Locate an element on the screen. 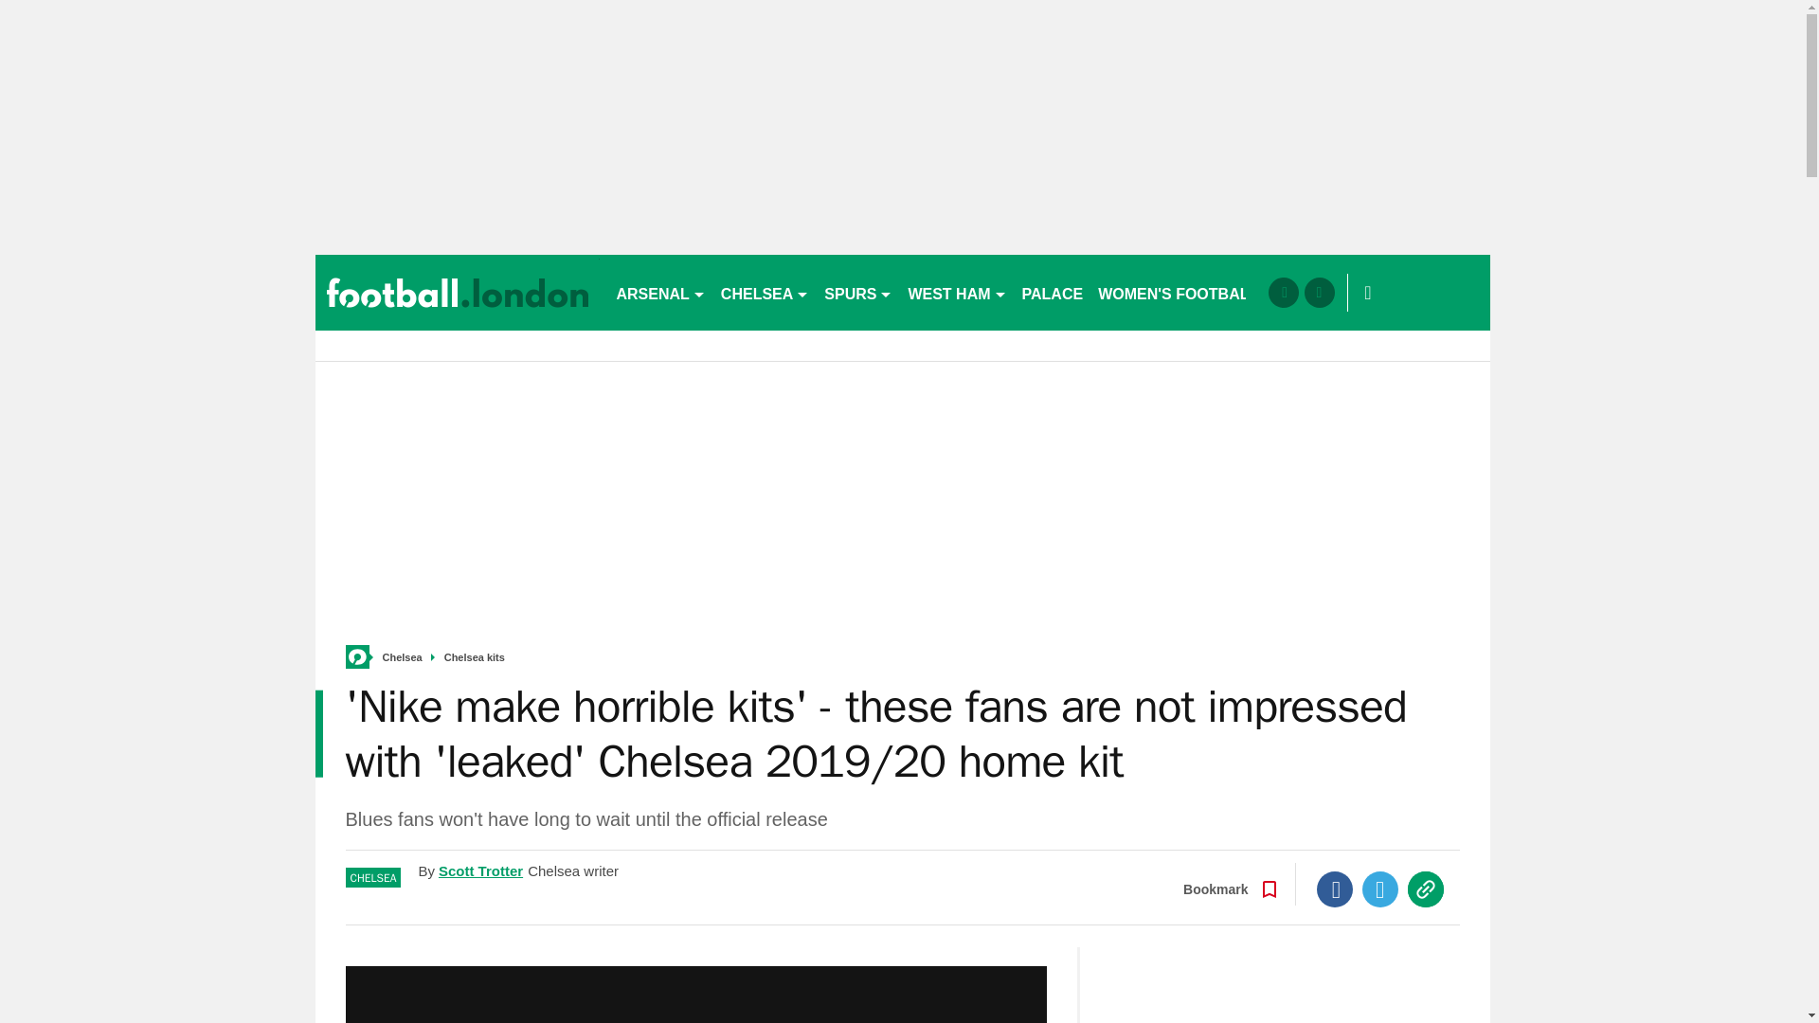 The image size is (1819, 1023). WEST HAM is located at coordinates (957, 292).